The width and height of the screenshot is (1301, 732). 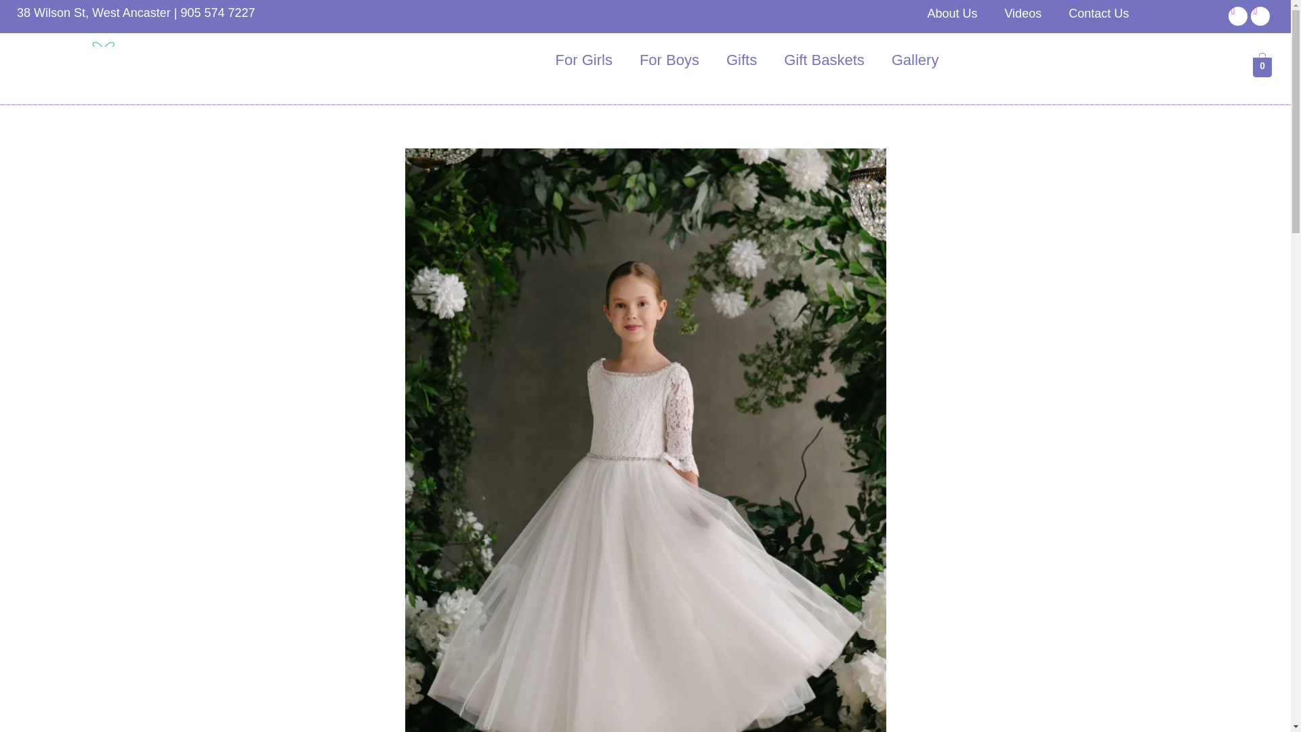 What do you see at coordinates (1260, 16) in the screenshot?
I see `Instagram` at bounding box center [1260, 16].